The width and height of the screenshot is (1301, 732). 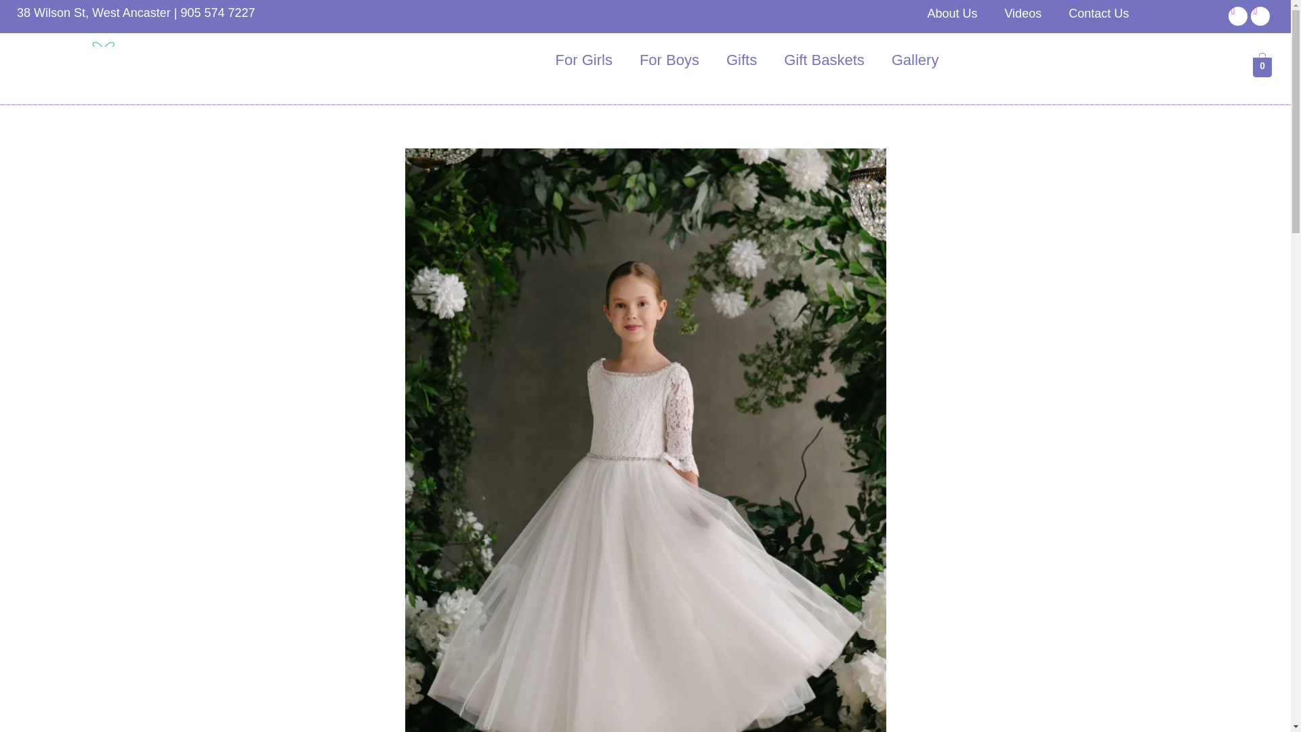 What do you see at coordinates (1260, 16) in the screenshot?
I see `Instagram` at bounding box center [1260, 16].